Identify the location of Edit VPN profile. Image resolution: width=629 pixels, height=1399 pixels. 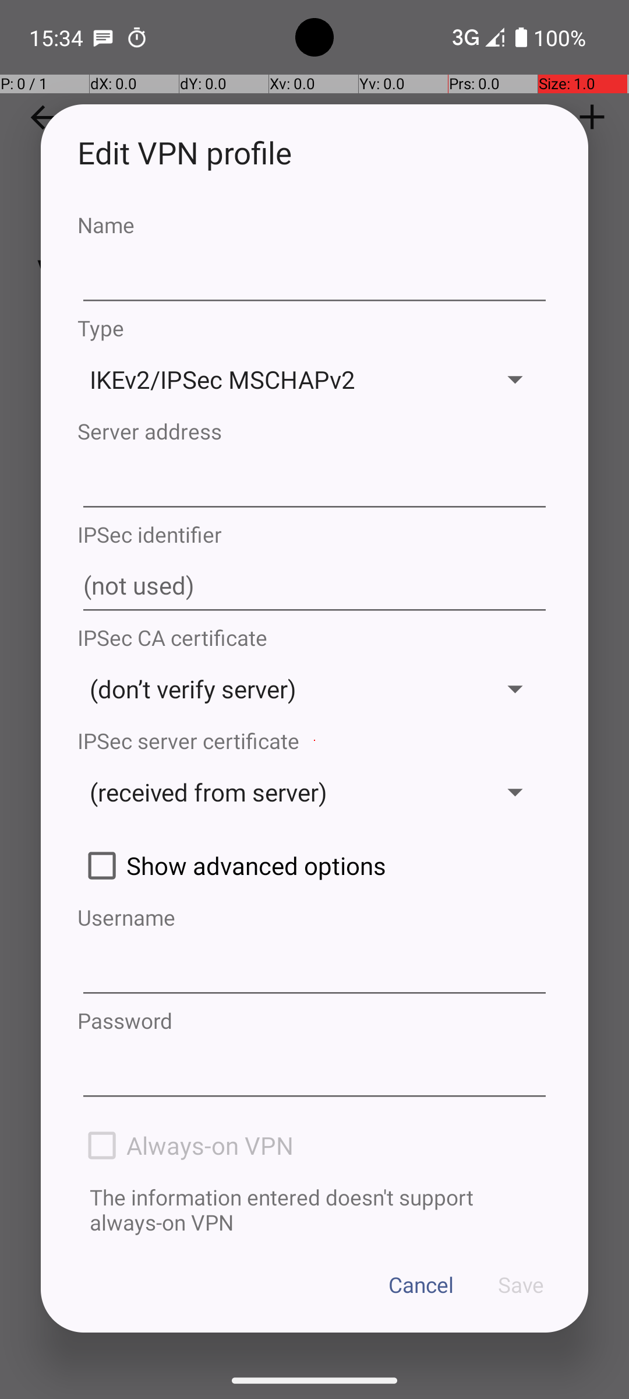
(314, 153).